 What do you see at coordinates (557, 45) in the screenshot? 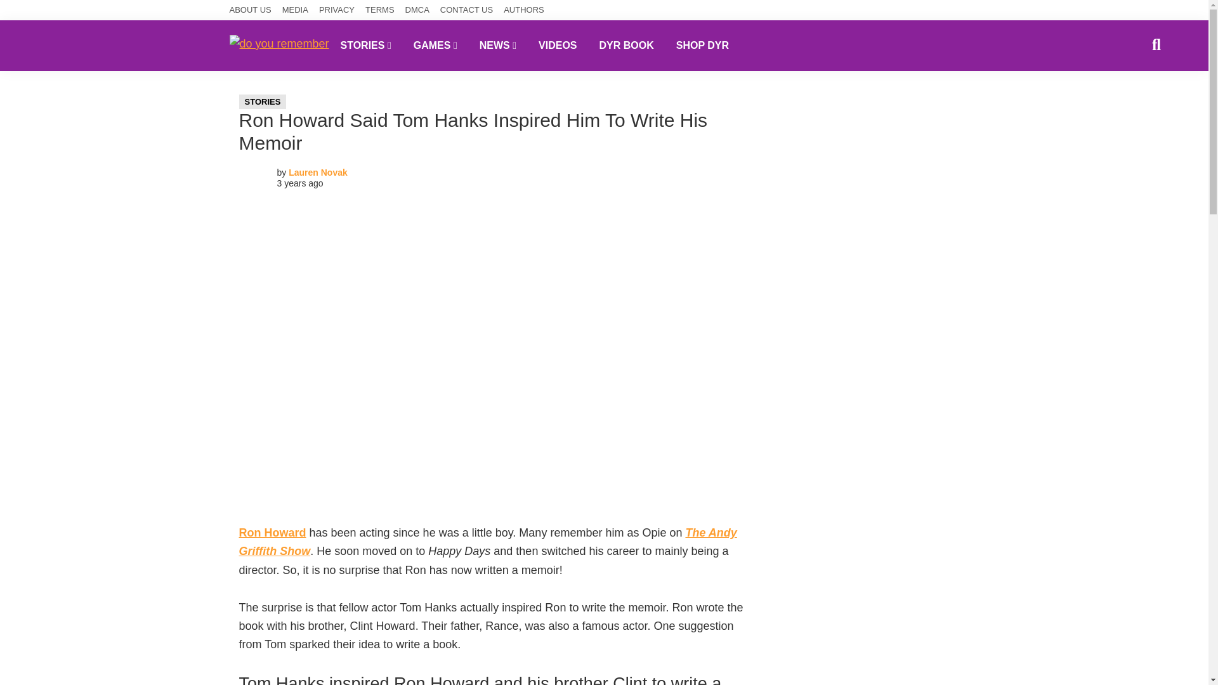
I see `VIDEOS` at bounding box center [557, 45].